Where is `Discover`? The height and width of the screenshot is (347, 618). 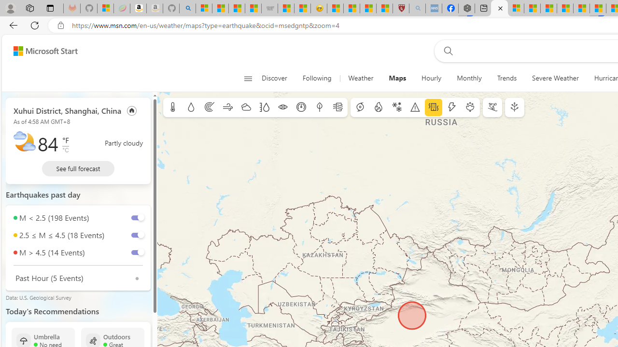
Discover is located at coordinates (278, 78).